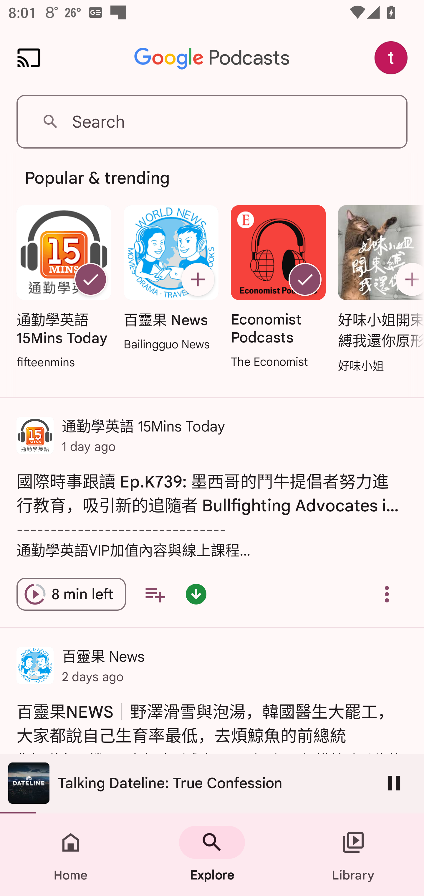 This screenshot has width=424, height=896. What do you see at coordinates (353, 855) in the screenshot?
I see `Library` at bounding box center [353, 855].